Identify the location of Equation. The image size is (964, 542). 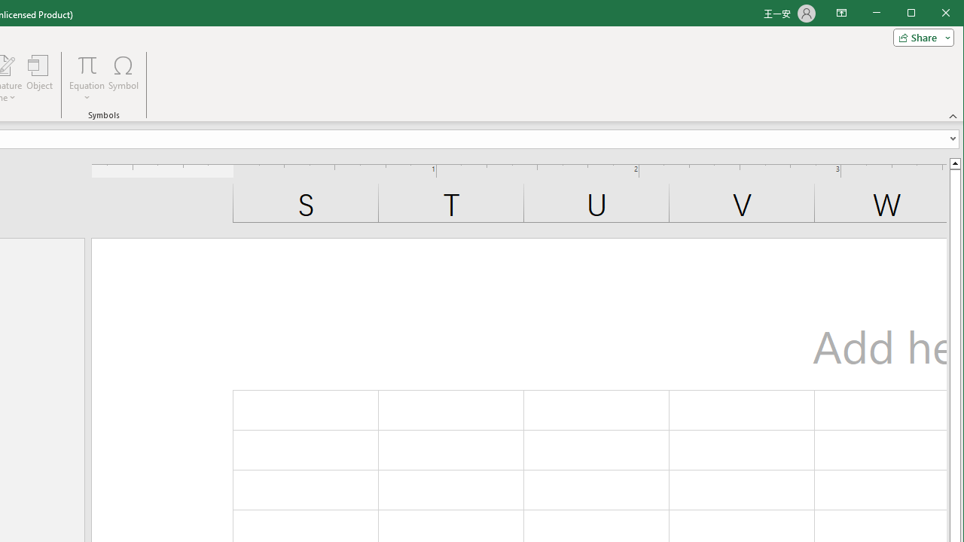
(87, 78).